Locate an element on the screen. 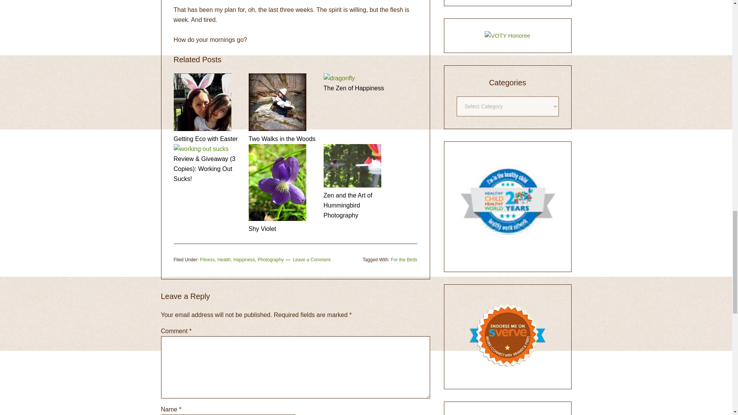  Shy Violet is located at coordinates (283, 229).